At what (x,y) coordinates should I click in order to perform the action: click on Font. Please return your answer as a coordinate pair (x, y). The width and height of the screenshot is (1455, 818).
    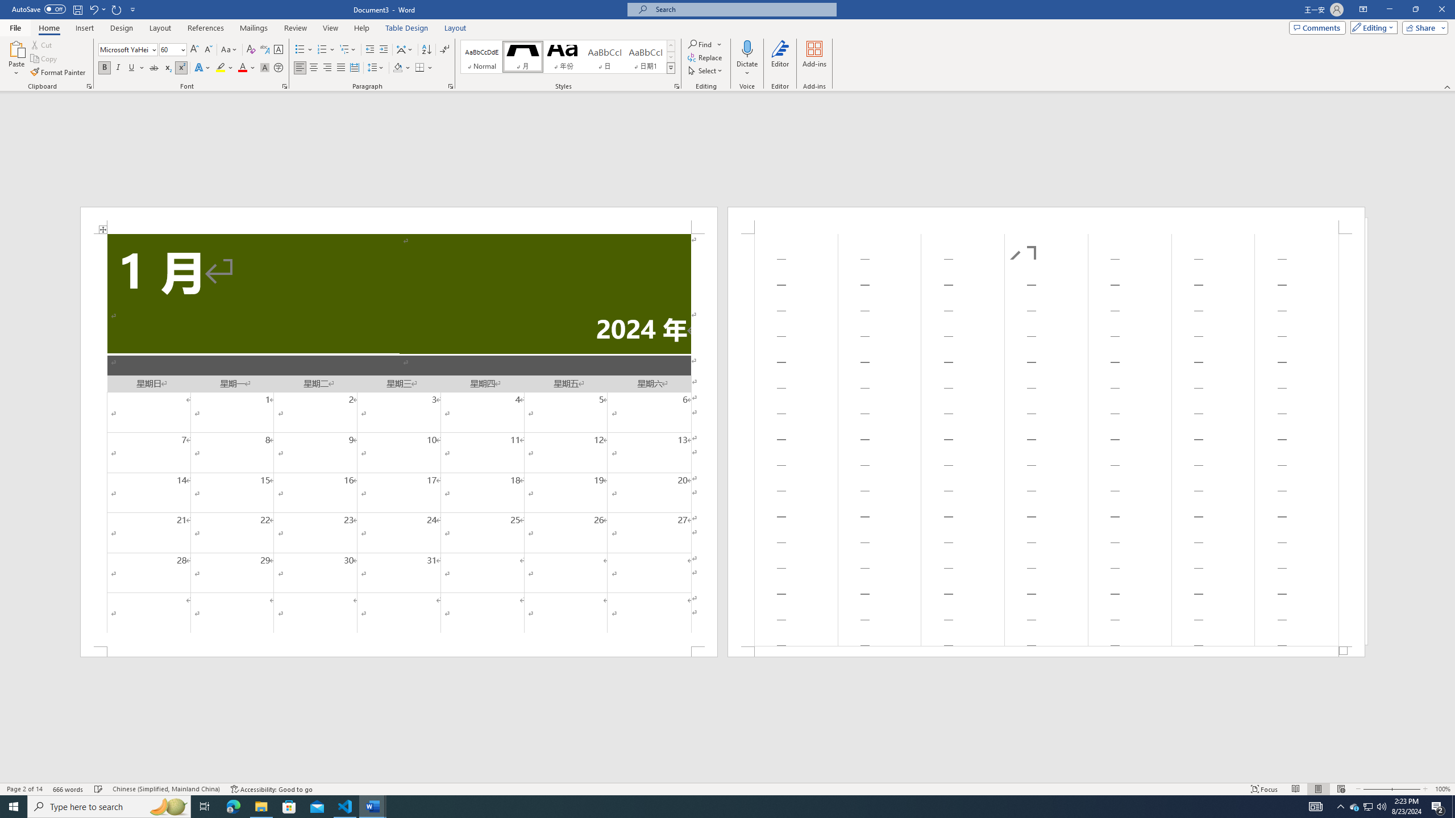
    Looking at the image, I should click on (124, 49).